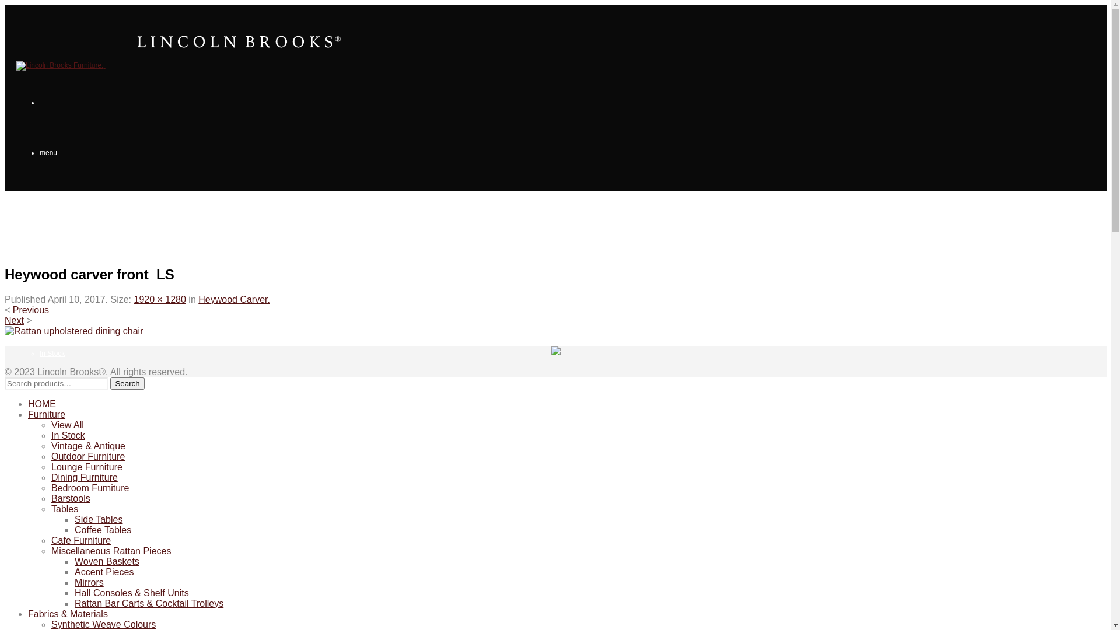  What do you see at coordinates (88, 456) in the screenshot?
I see `Outdoor Furniture` at bounding box center [88, 456].